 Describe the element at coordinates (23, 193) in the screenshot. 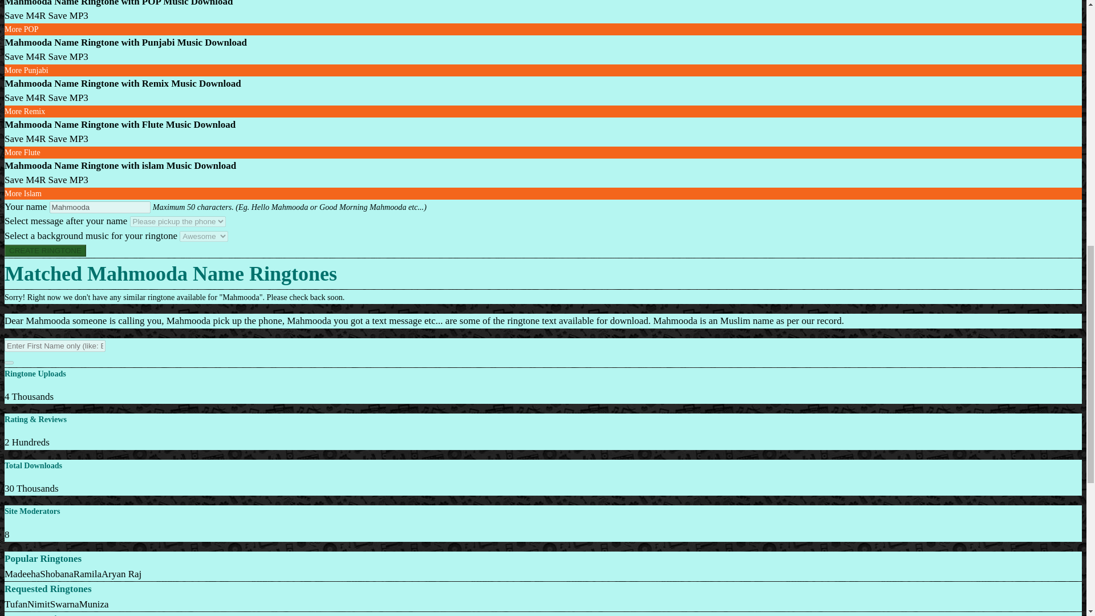

I see `More Islam` at that location.